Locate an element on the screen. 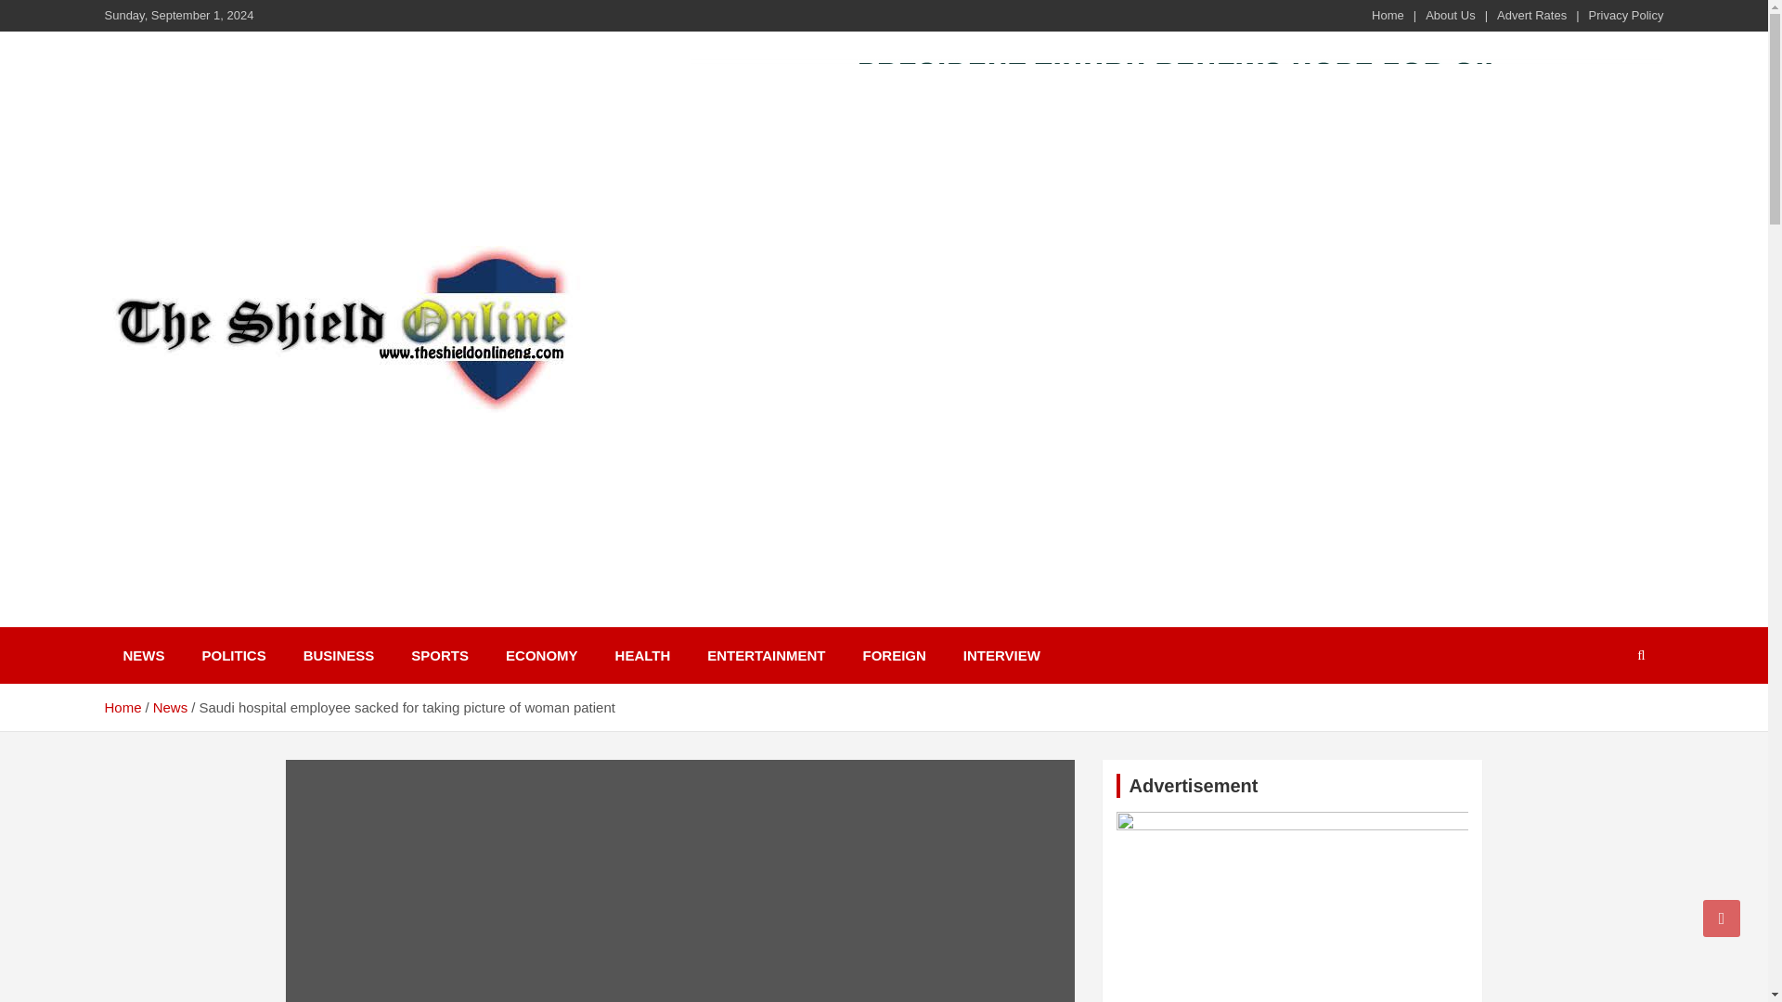 The width and height of the screenshot is (1782, 1002). News is located at coordinates (171, 707).